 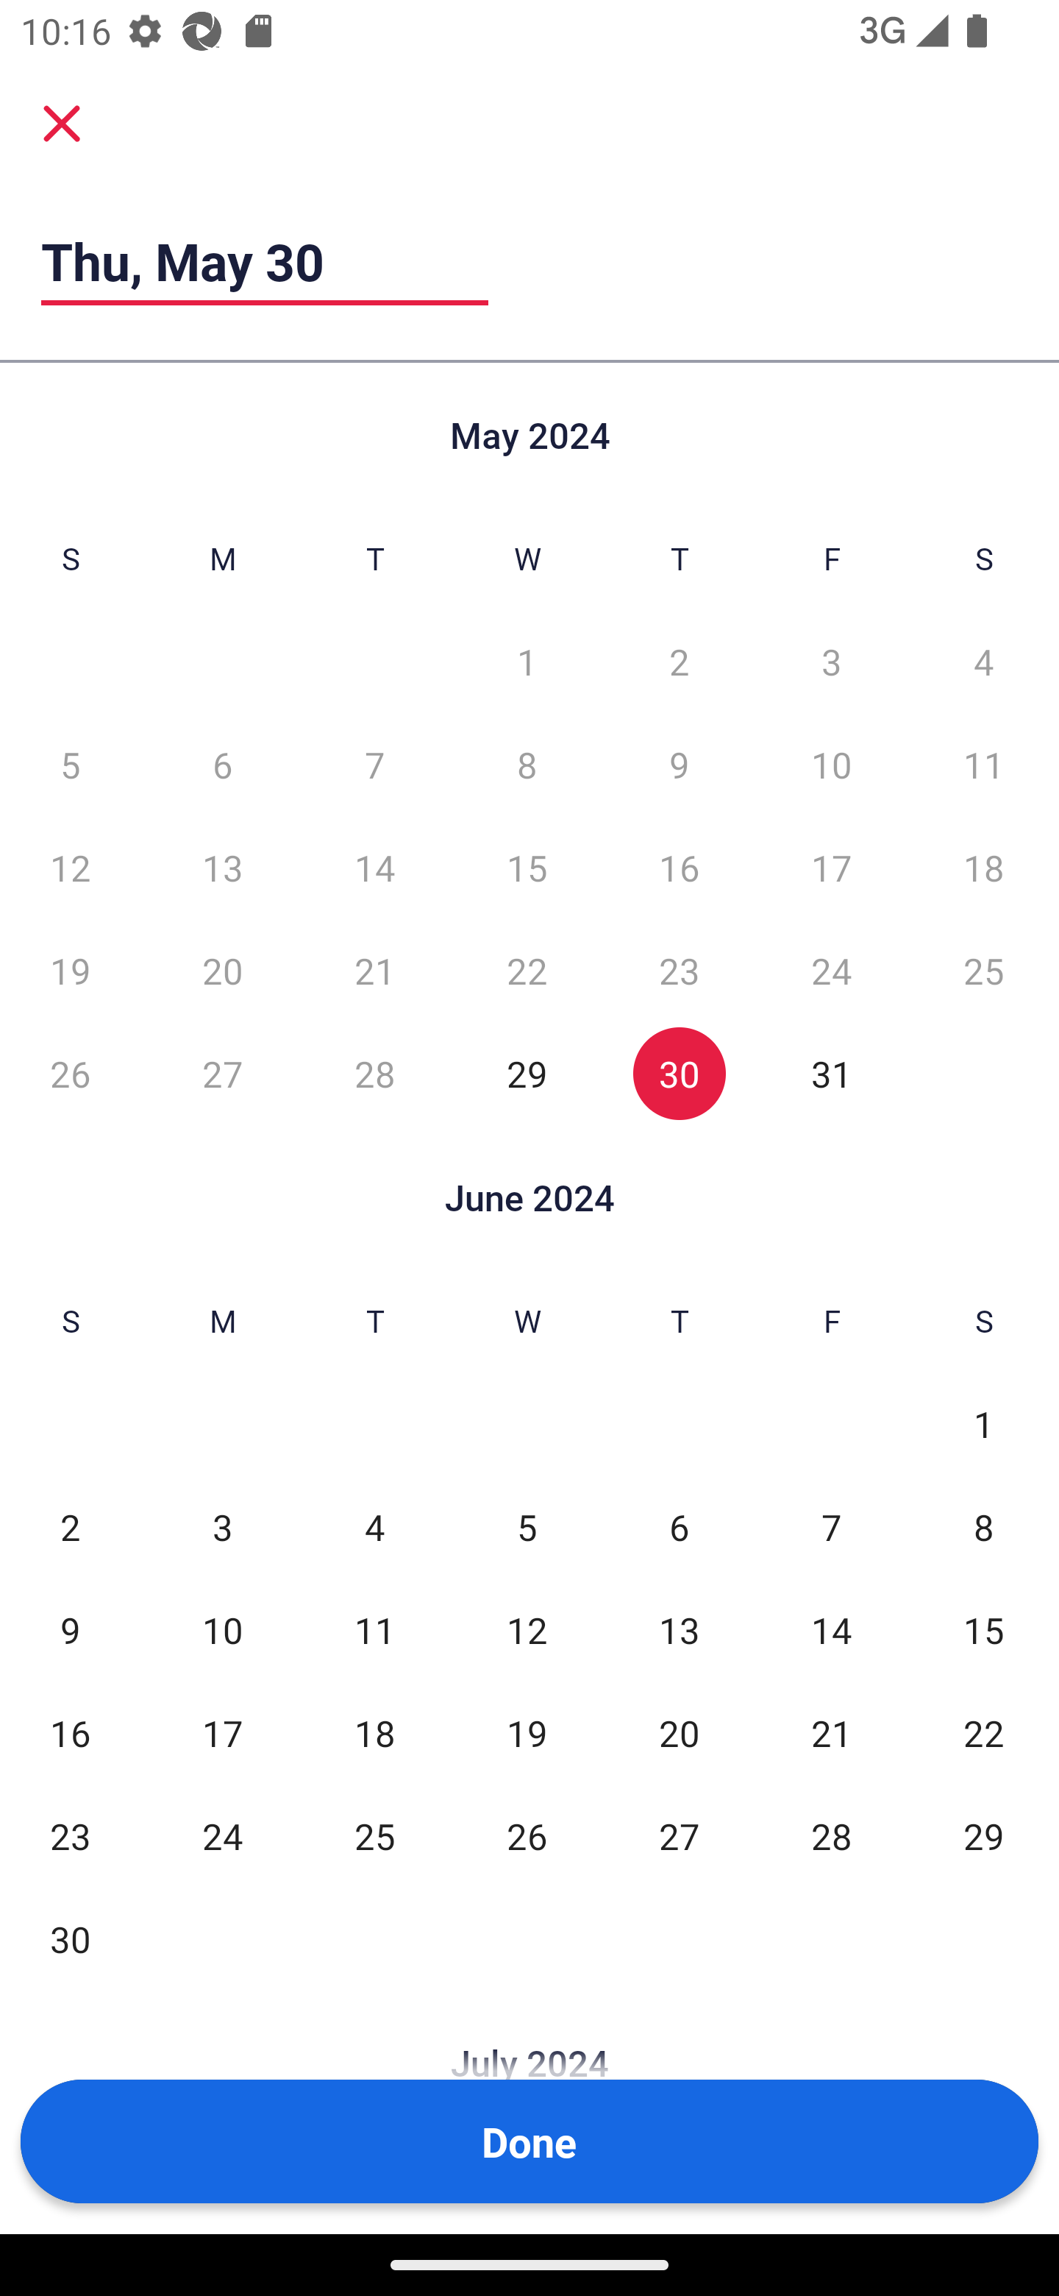 I want to click on 28 Fri, Jun 28, Not Selected, so click(x=831, y=1835).